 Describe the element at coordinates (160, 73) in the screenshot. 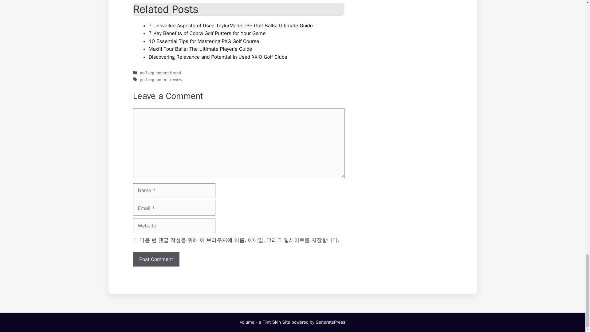

I see `golf equipment brand` at that location.